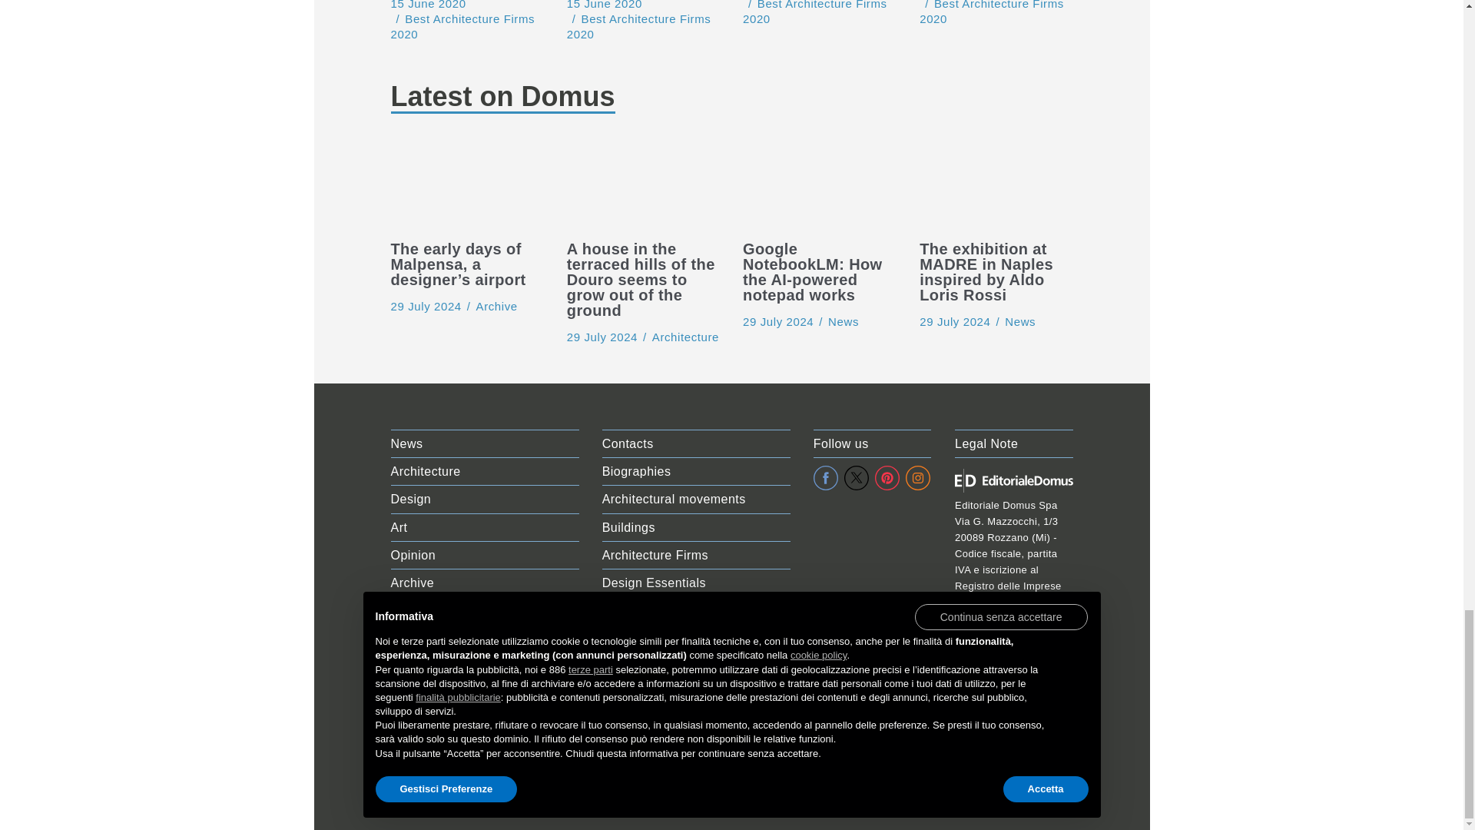  Describe the element at coordinates (819, 184) in the screenshot. I see `Google NotebookLM: How the AI-powered notepad works` at that location.